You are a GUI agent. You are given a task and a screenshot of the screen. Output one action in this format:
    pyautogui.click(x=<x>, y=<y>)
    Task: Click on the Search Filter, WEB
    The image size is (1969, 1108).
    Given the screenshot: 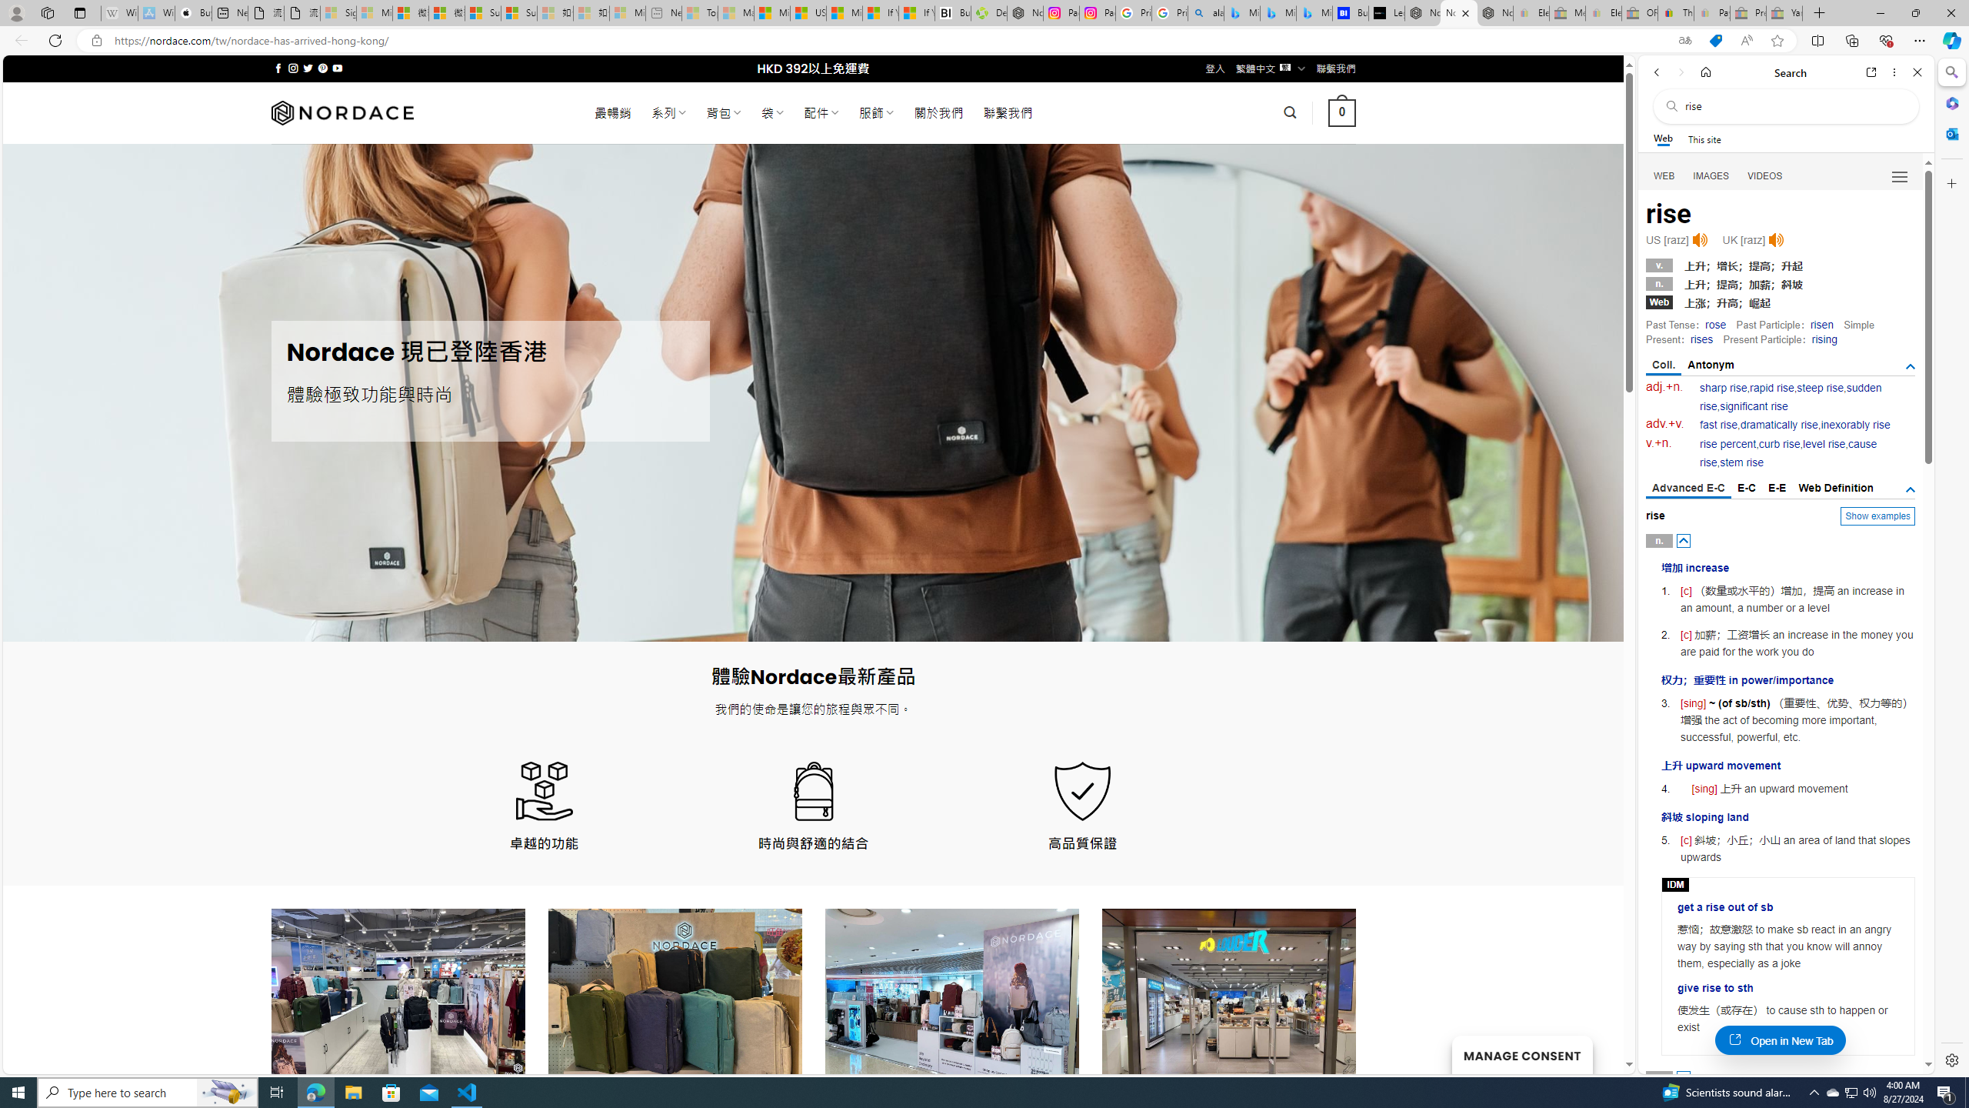 What is the action you would take?
    pyautogui.click(x=1664, y=175)
    